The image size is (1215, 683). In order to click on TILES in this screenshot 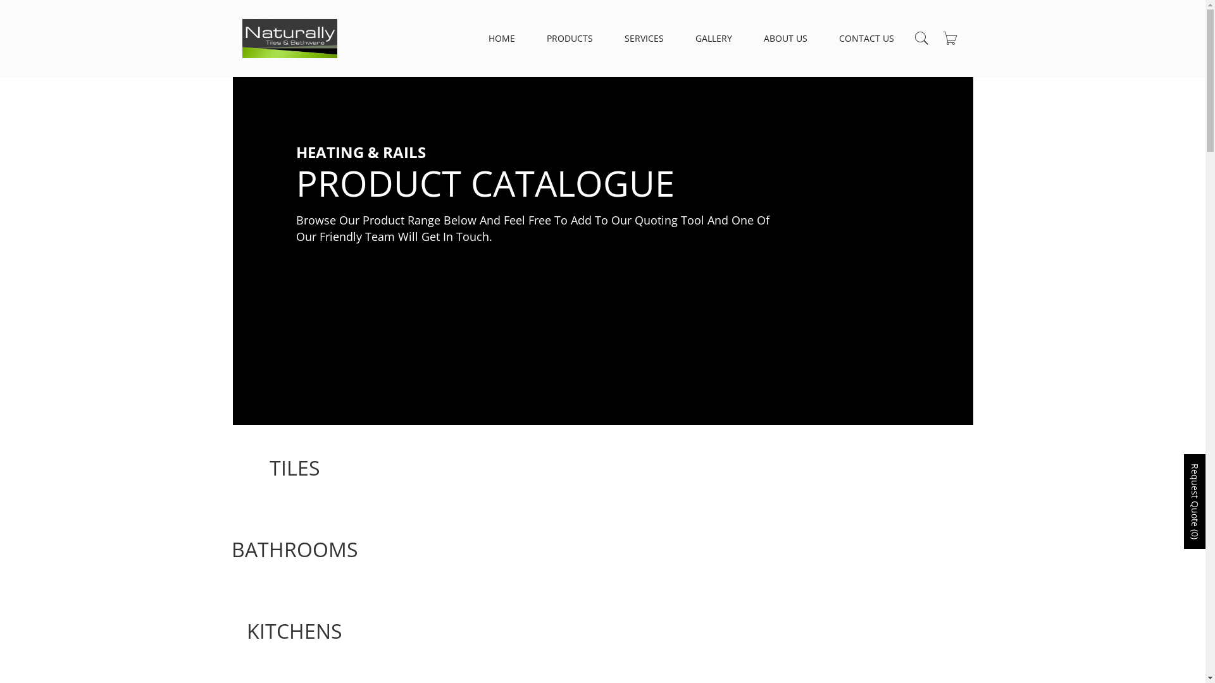, I will do `click(295, 468)`.